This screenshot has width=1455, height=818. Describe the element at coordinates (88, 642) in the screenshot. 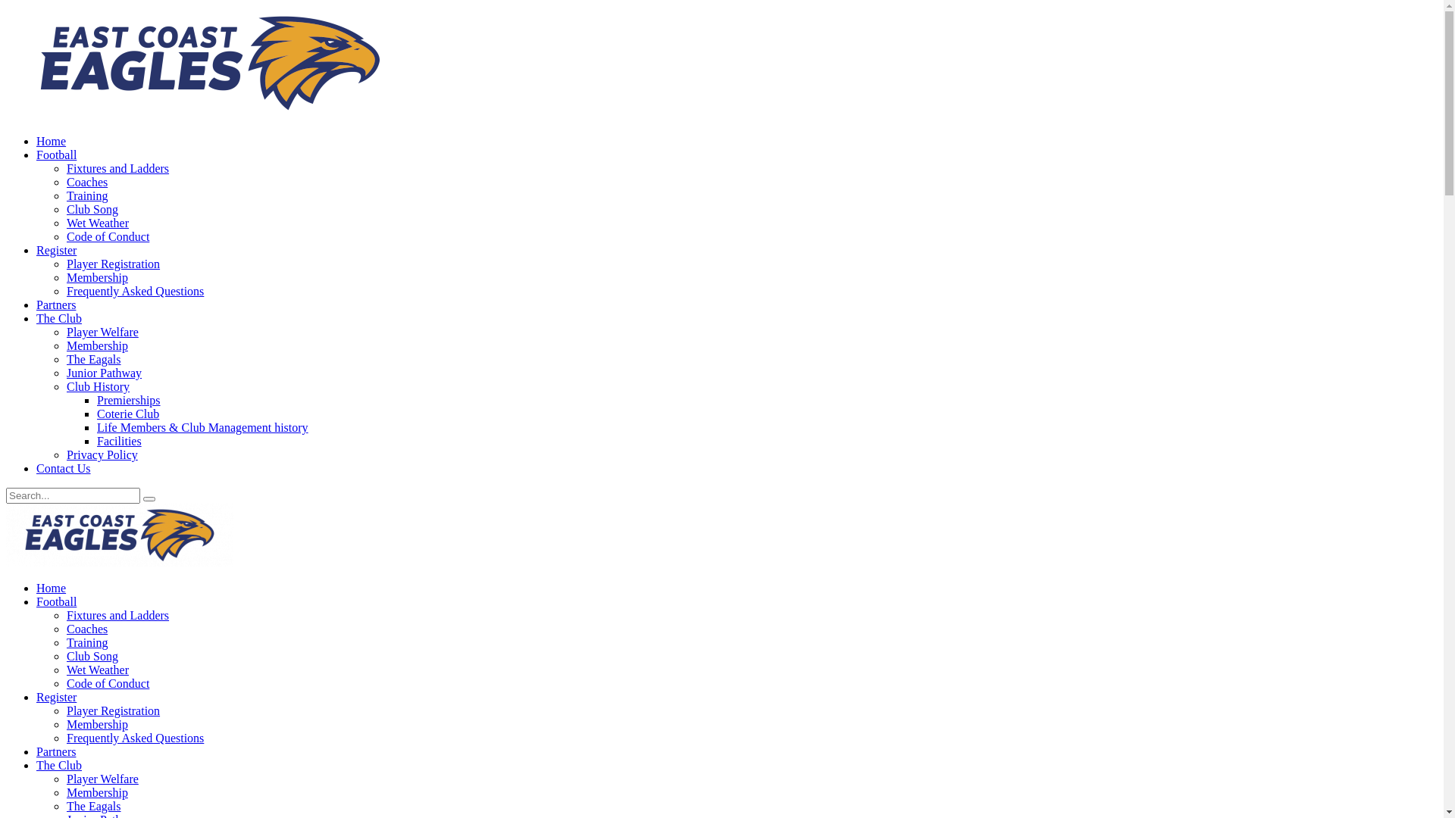

I see `Training` at that location.